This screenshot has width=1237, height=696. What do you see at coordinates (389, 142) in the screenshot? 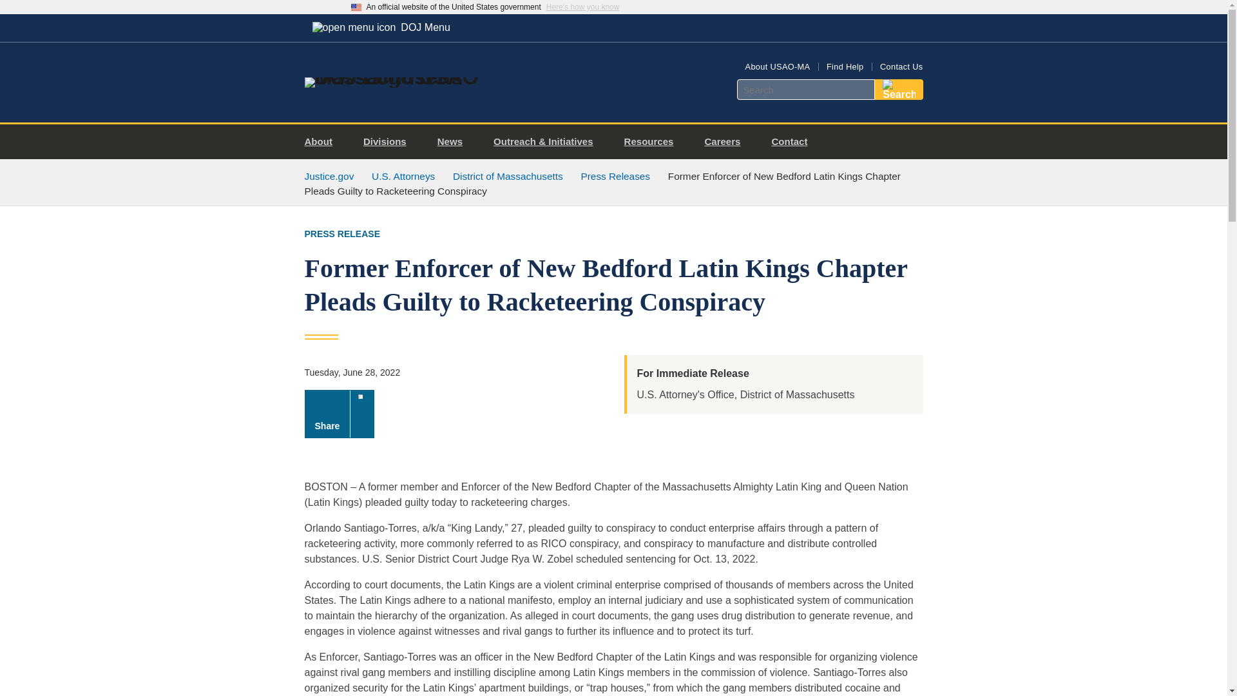
I see `Divisions` at bounding box center [389, 142].